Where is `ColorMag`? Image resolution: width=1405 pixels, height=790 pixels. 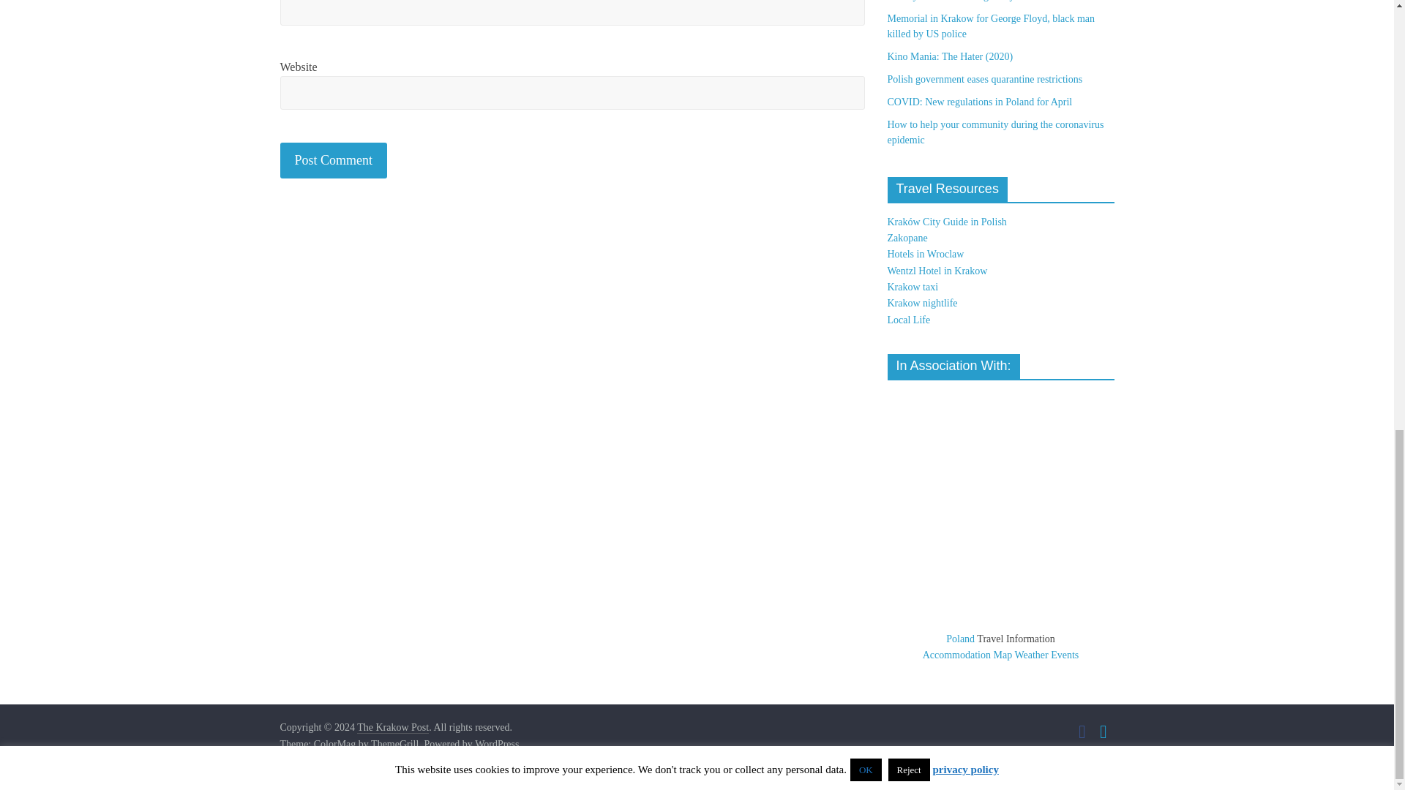
ColorMag is located at coordinates (335, 745).